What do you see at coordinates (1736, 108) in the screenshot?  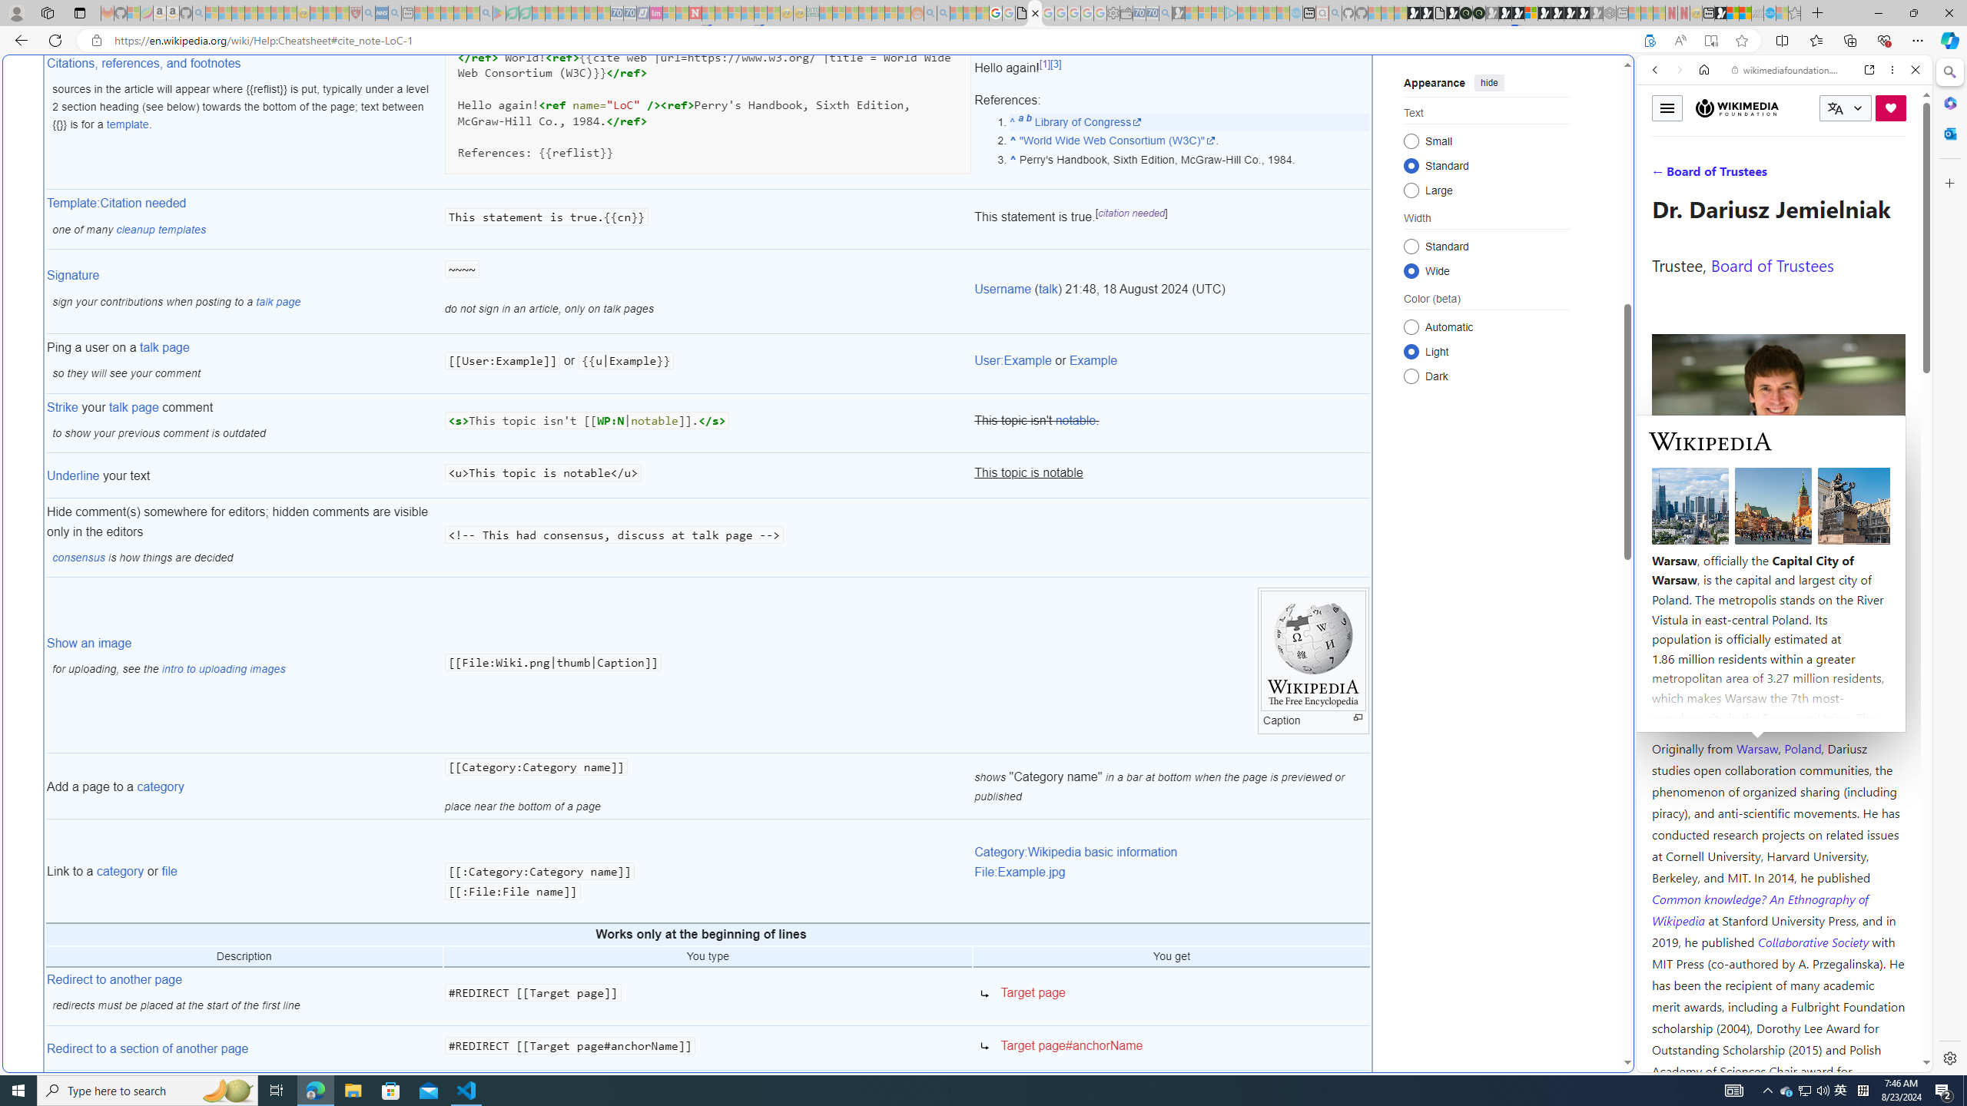 I see `Wikimedia Foundation` at bounding box center [1736, 108].